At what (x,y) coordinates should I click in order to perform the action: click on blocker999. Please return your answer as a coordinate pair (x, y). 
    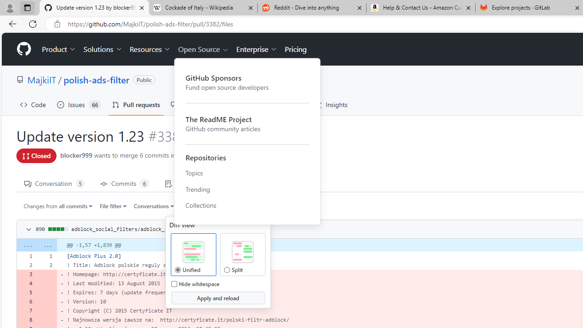
    Looking at the image, I should click on (76, 155).